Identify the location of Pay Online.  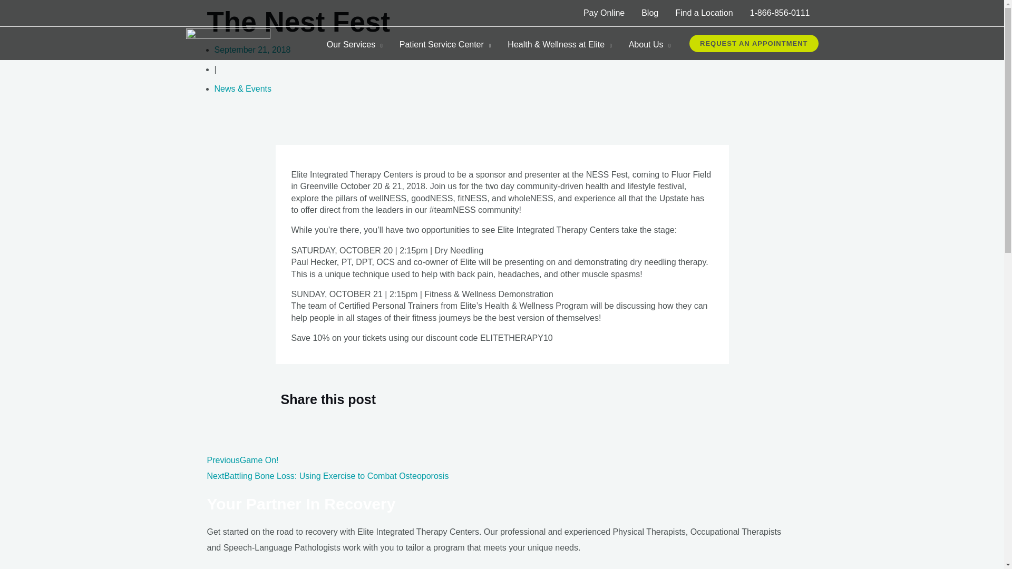
(604, 13).